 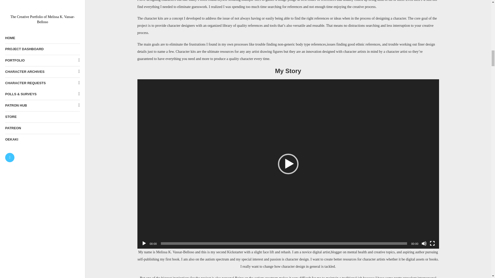 What do you see at coordinates (424, 244) in the screenshot?
I see `Mute` at bounding box center [424, 244].